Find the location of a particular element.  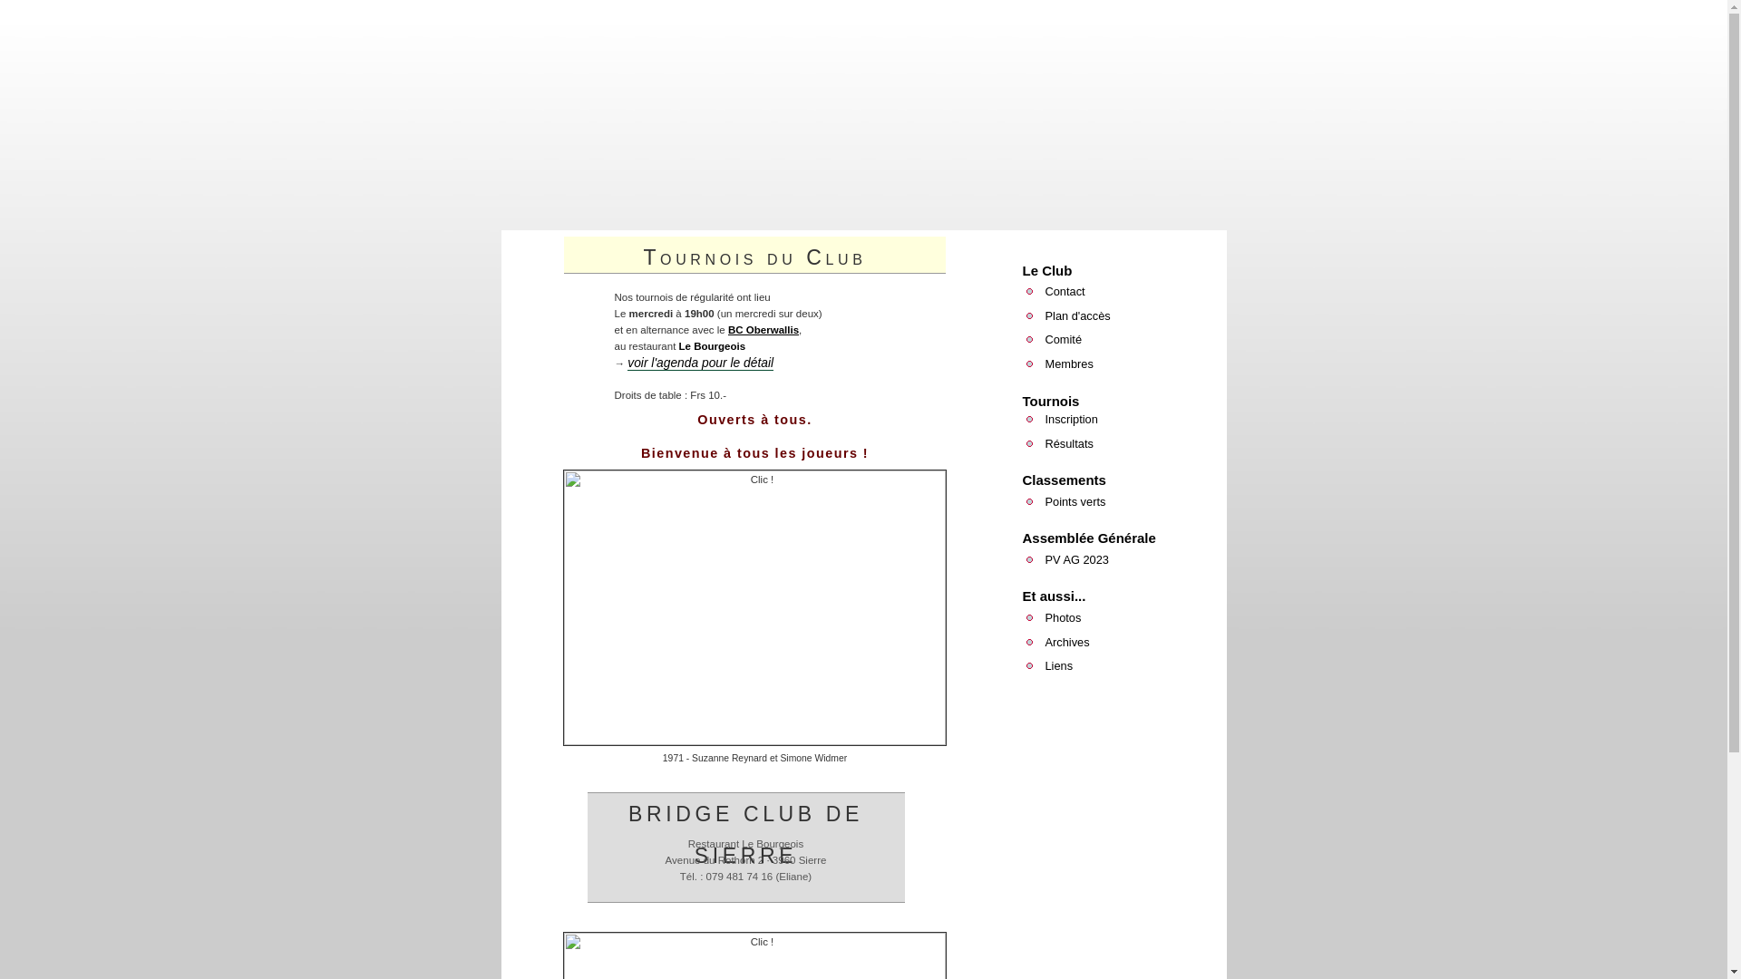

Photos is located at coordinates (1063, 618).